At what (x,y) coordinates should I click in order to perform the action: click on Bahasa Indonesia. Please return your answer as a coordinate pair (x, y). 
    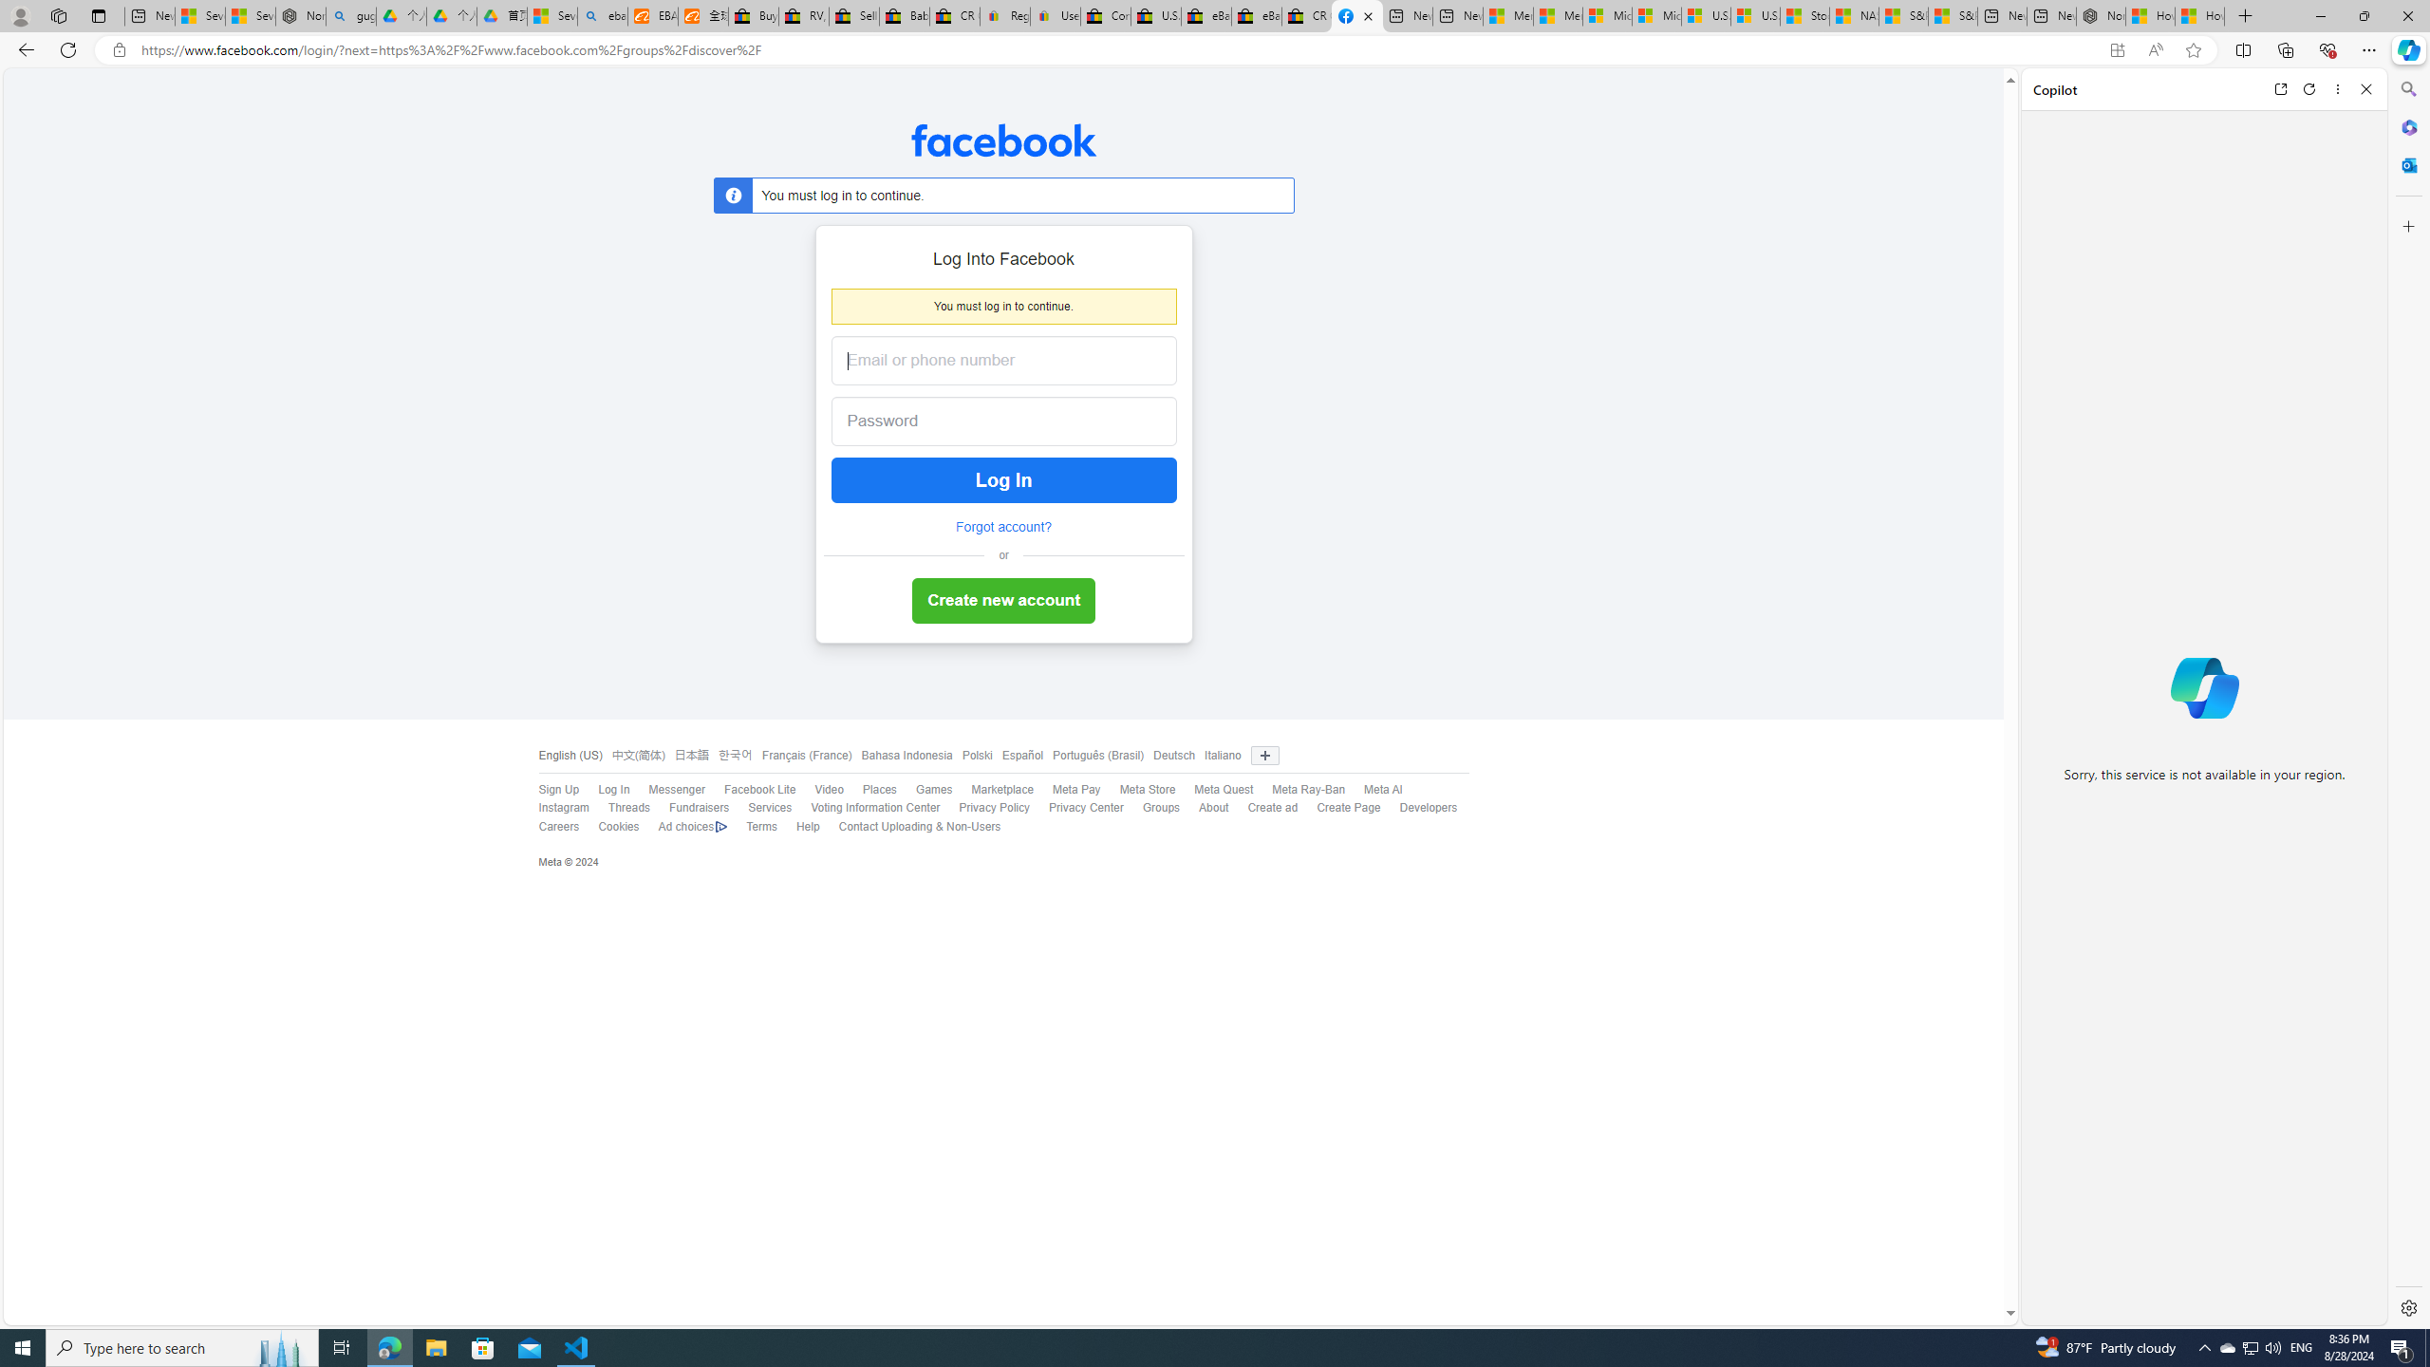
    Looking at the image, I should click on (902, 756).